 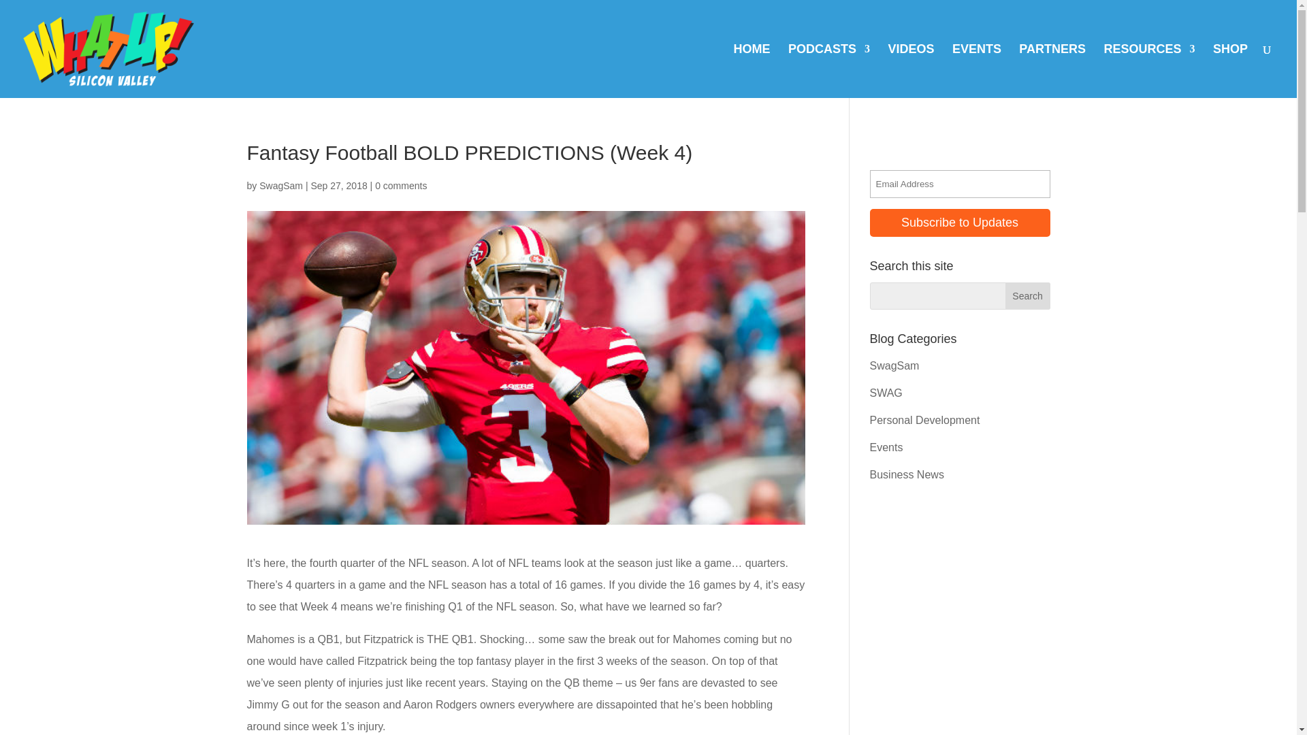 I want to click on PARTNERS, so click(x=1052, y=71).